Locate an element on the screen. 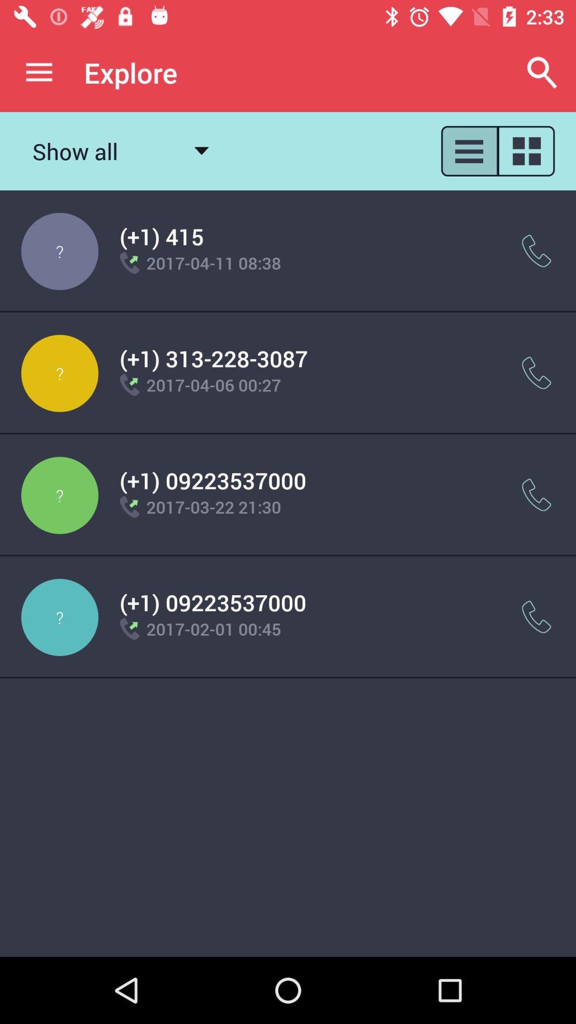 The height and width of the screenshot is (1024, 576). call phone number is located at coordinates (537, 495).